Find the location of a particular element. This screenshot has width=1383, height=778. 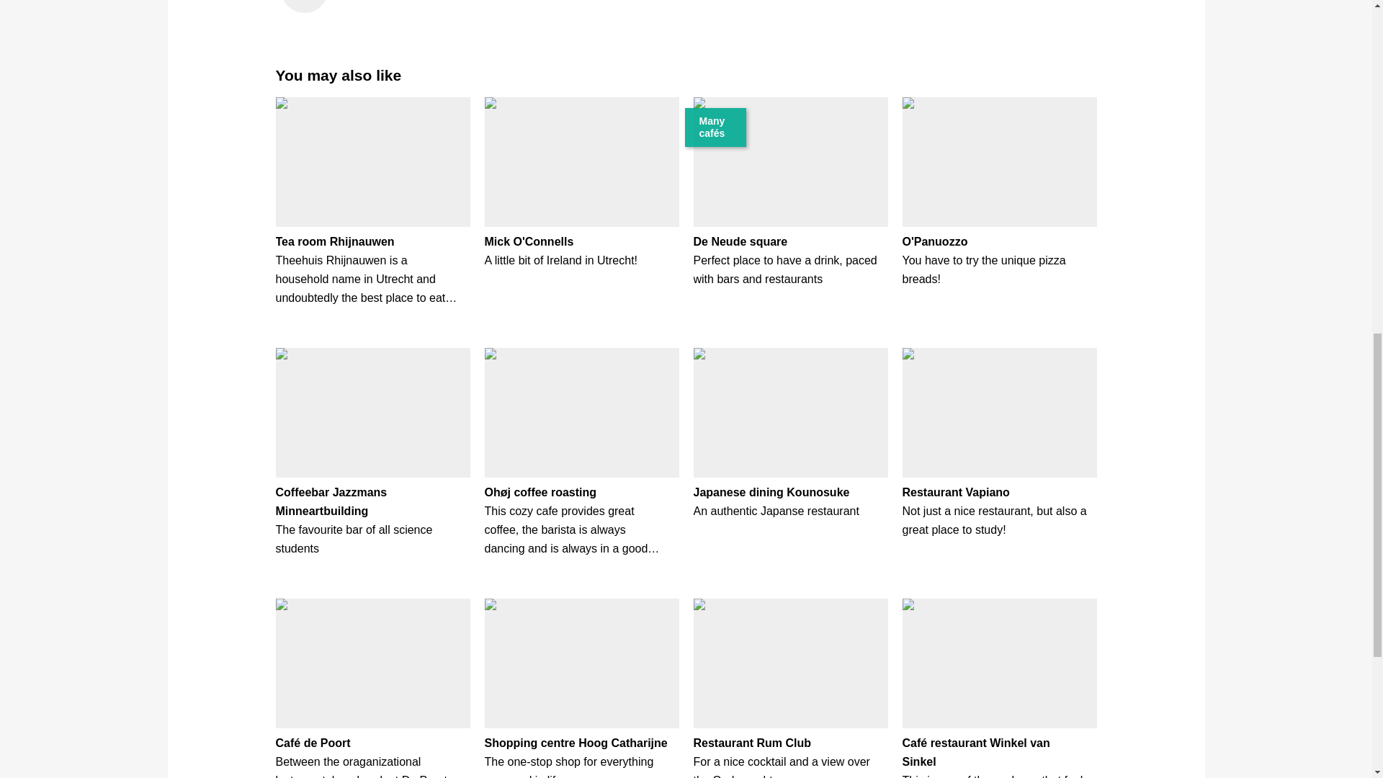

O'Panuozzo is located at coordinates (934, 242).